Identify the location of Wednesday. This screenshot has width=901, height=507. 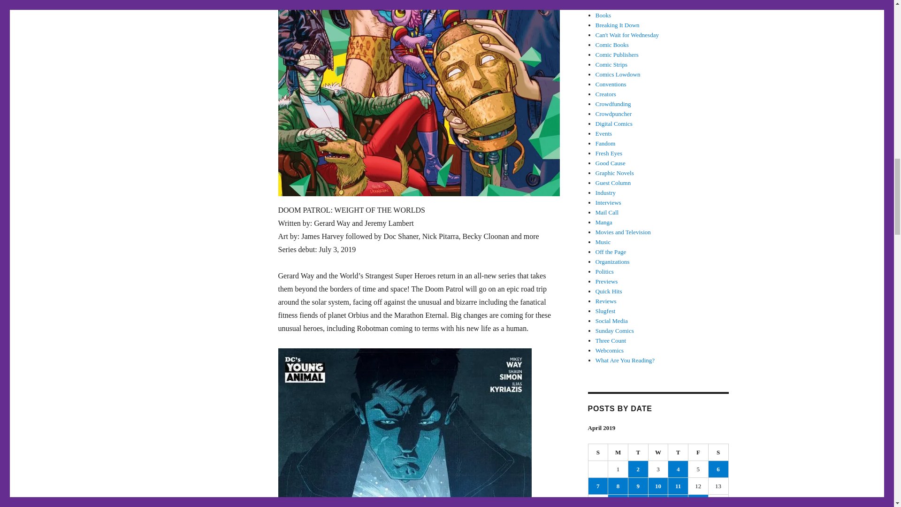
(658, 453).